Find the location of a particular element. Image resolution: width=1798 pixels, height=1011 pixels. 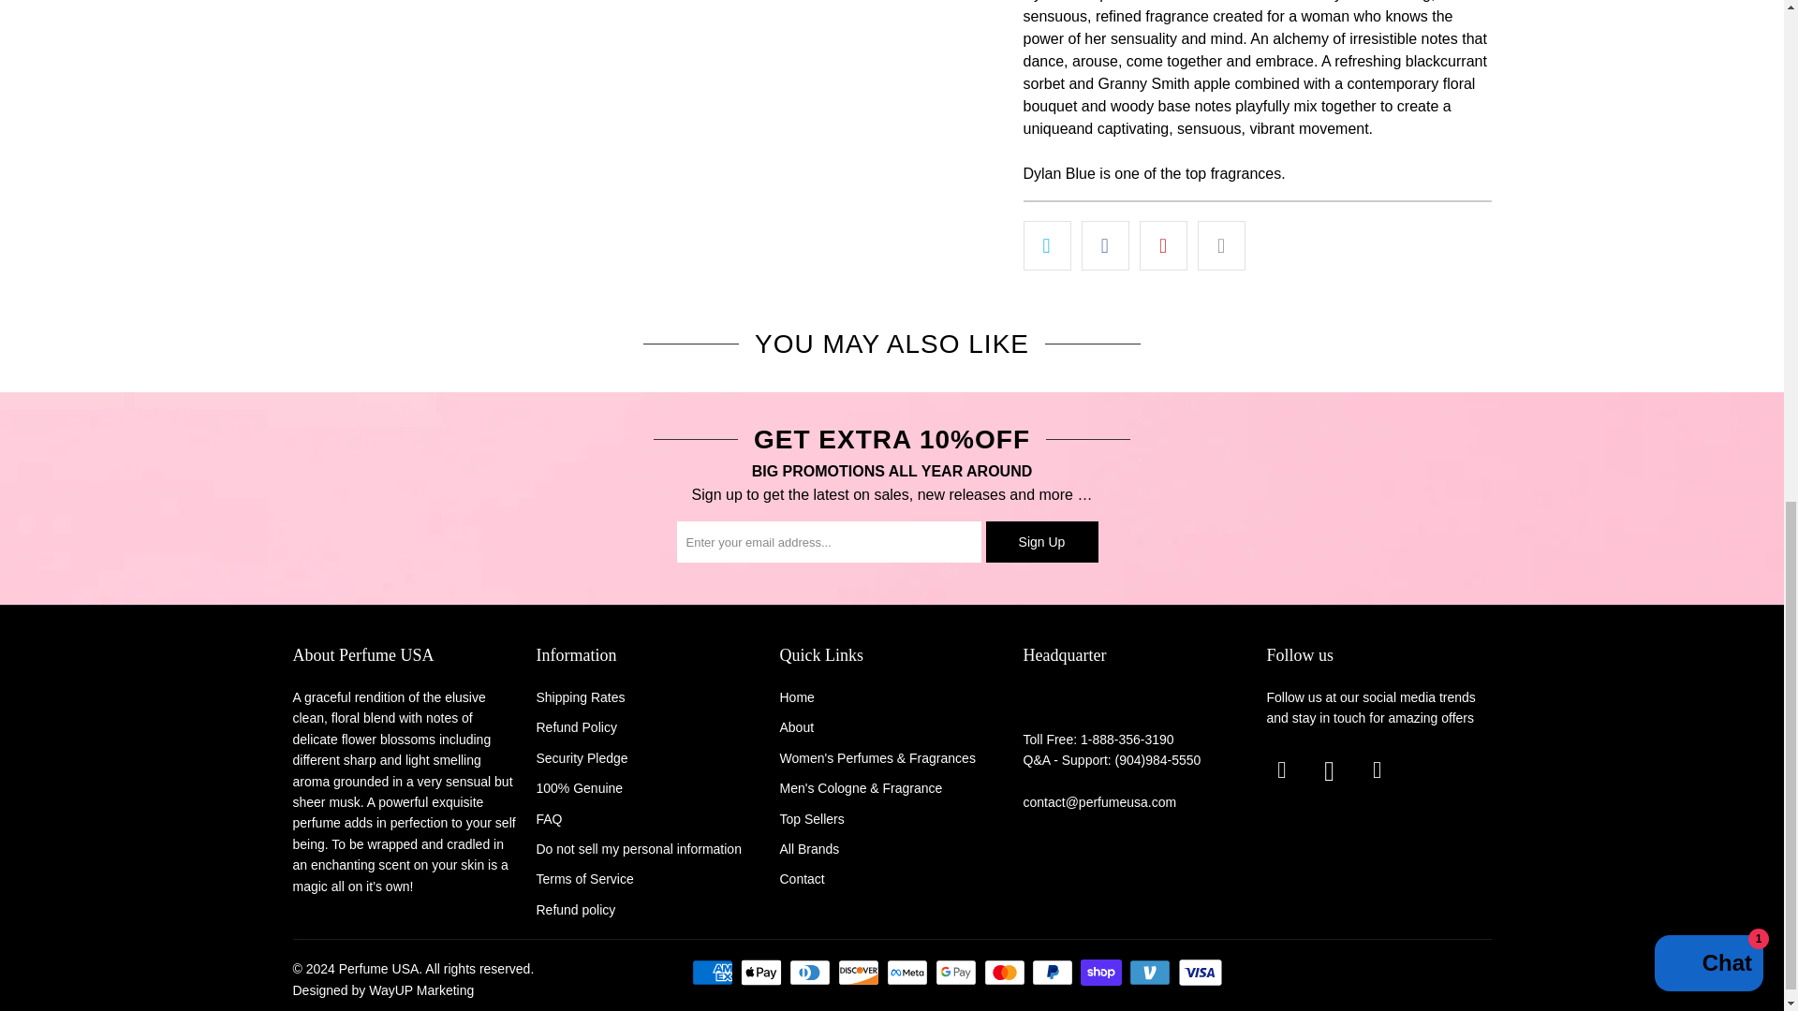

Perfume USA on Facebook is located at coordinates (1281, 769).